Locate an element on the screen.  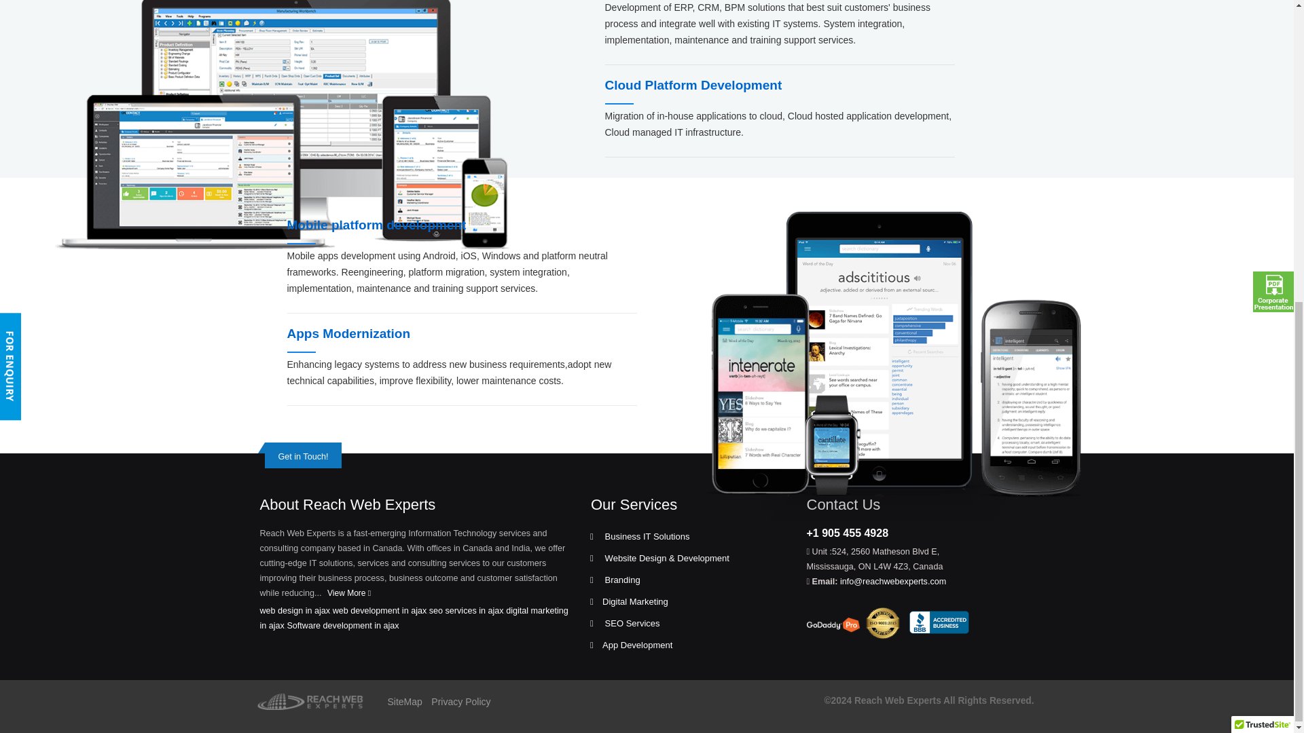
digital marketing in ajax is located at coordinates (413, 618).